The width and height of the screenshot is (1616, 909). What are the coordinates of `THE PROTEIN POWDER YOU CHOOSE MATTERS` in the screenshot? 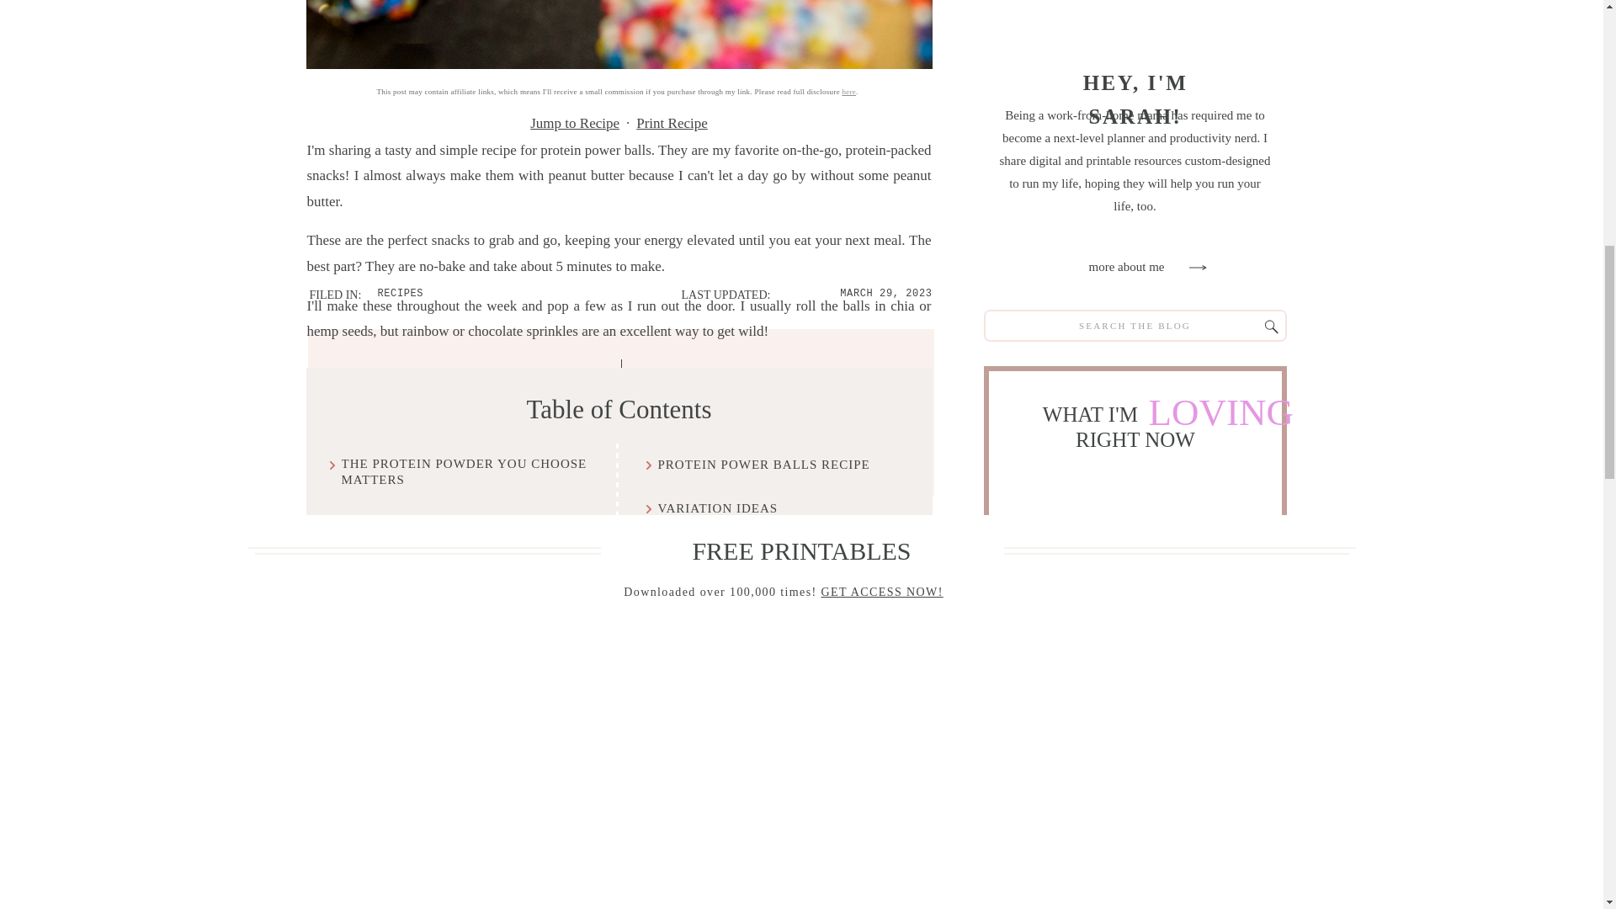 It's located at (468, 473).